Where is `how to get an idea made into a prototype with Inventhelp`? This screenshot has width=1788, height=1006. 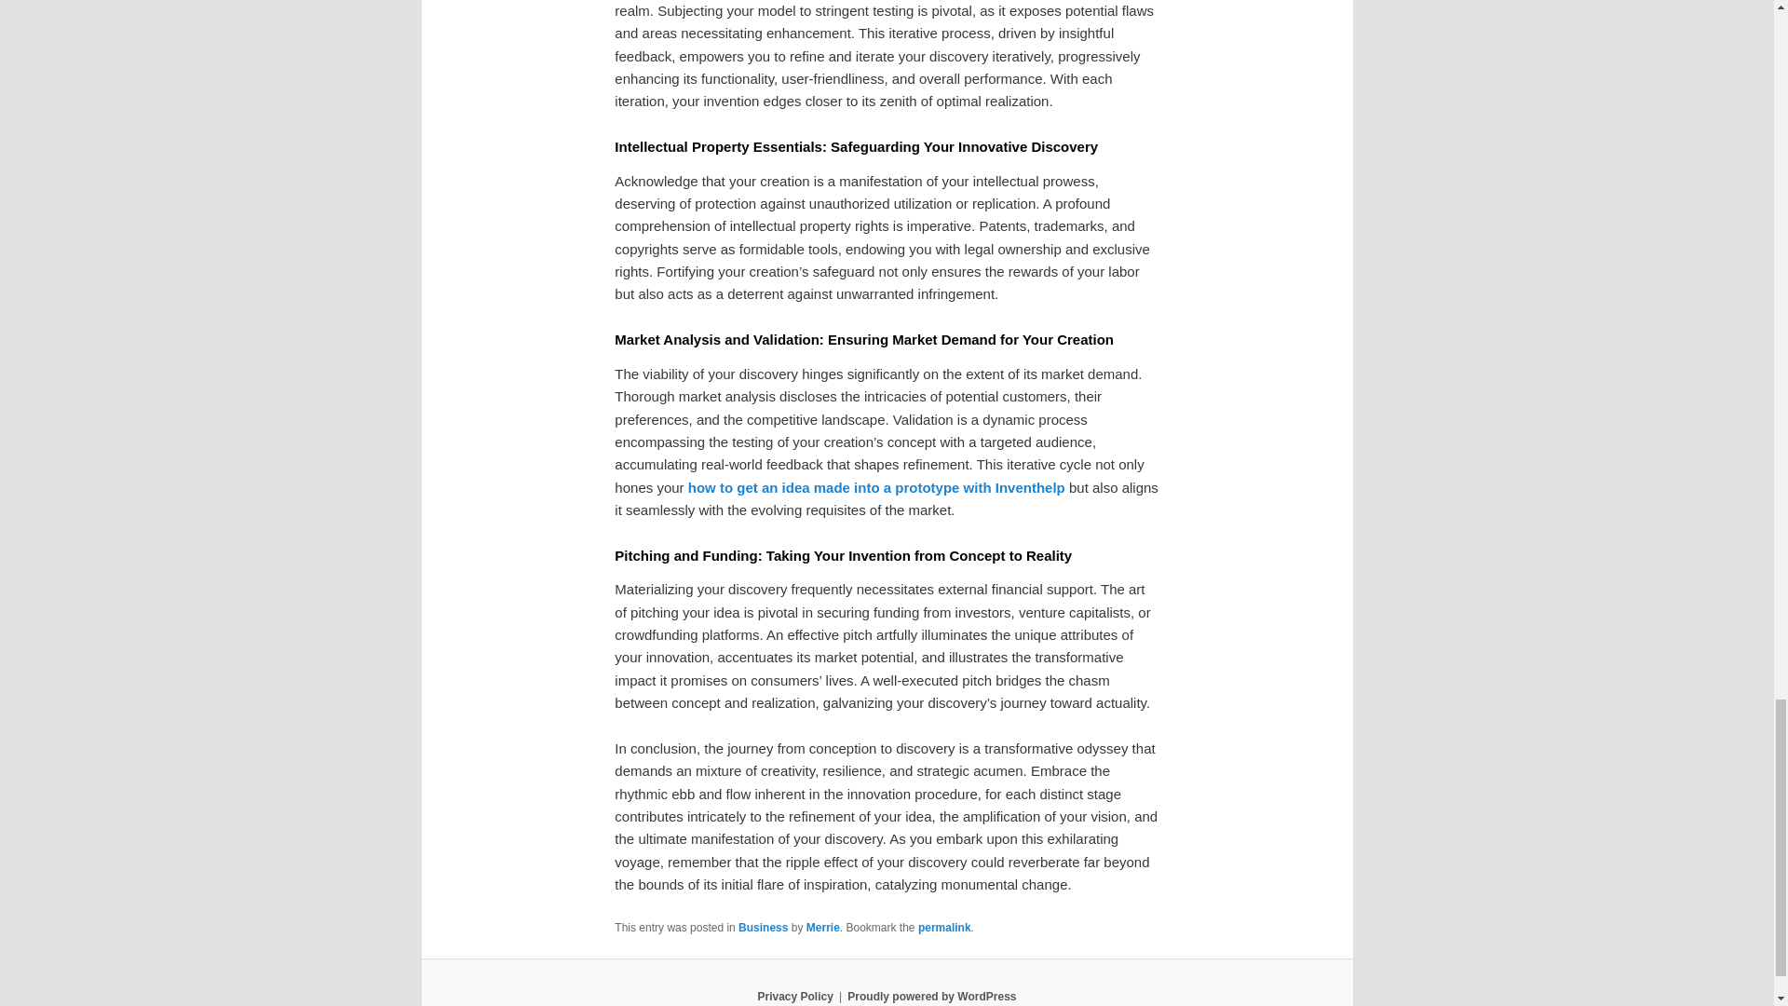 how to get an idea made into a prototype with Inventhelp is located at coordinates (877, 488).